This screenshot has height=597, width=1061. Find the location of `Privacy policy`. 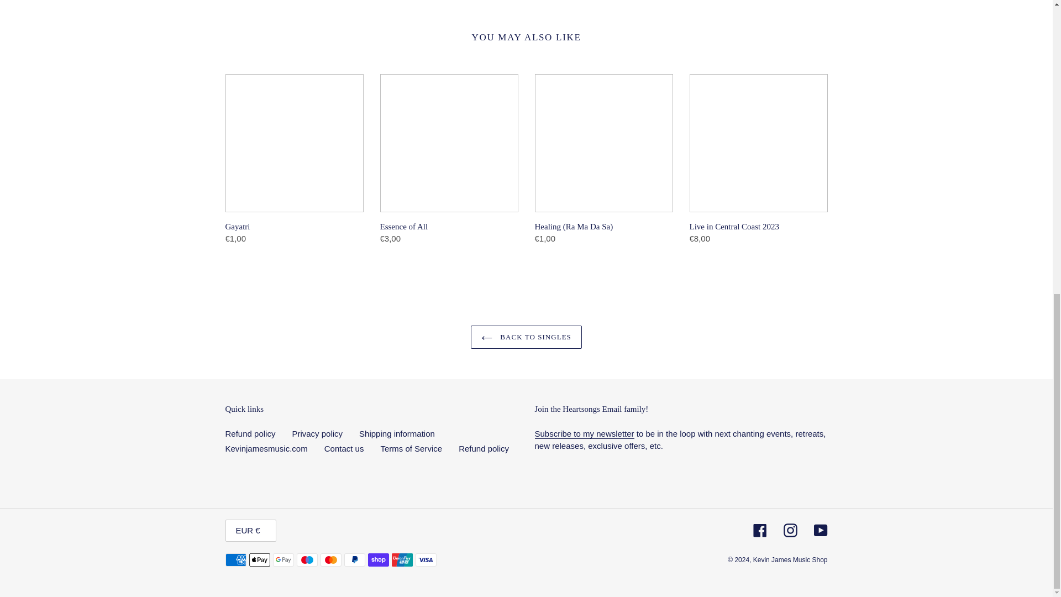

Privacy policy is located at coordinates (317, 433).